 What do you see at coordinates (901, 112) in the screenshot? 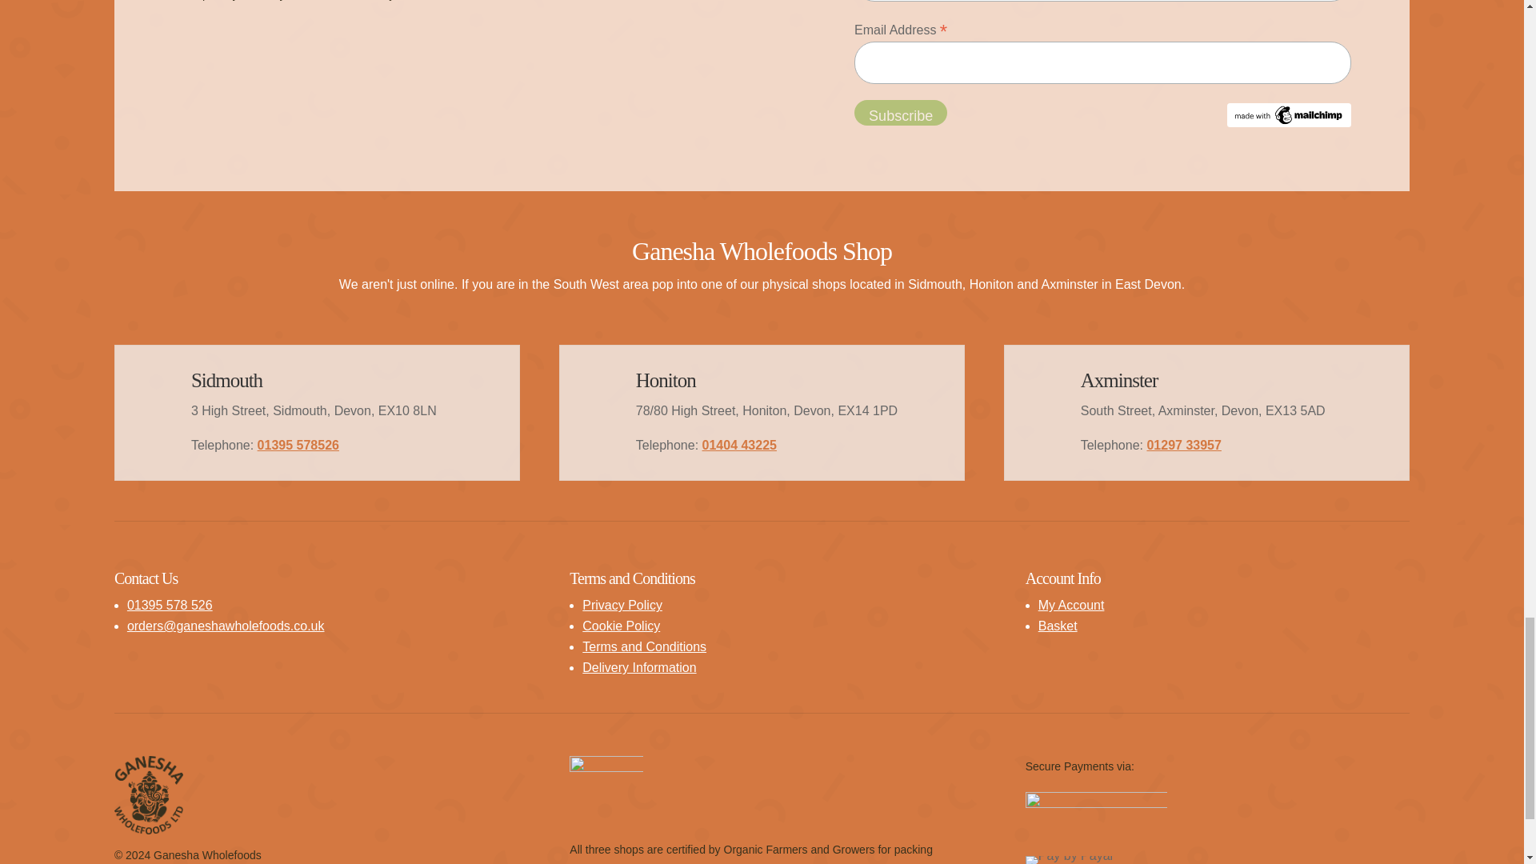
I see `Subscribe` at bounding box center [901, 112].